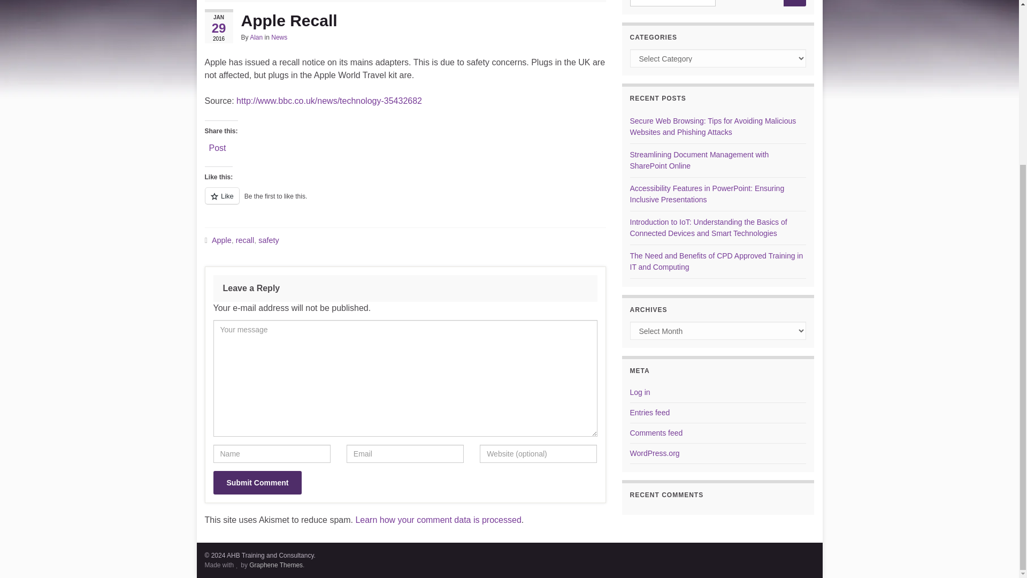  Describe the element at coordinates (650, 412) in the screenshot. I see `Entries feed` at that location.